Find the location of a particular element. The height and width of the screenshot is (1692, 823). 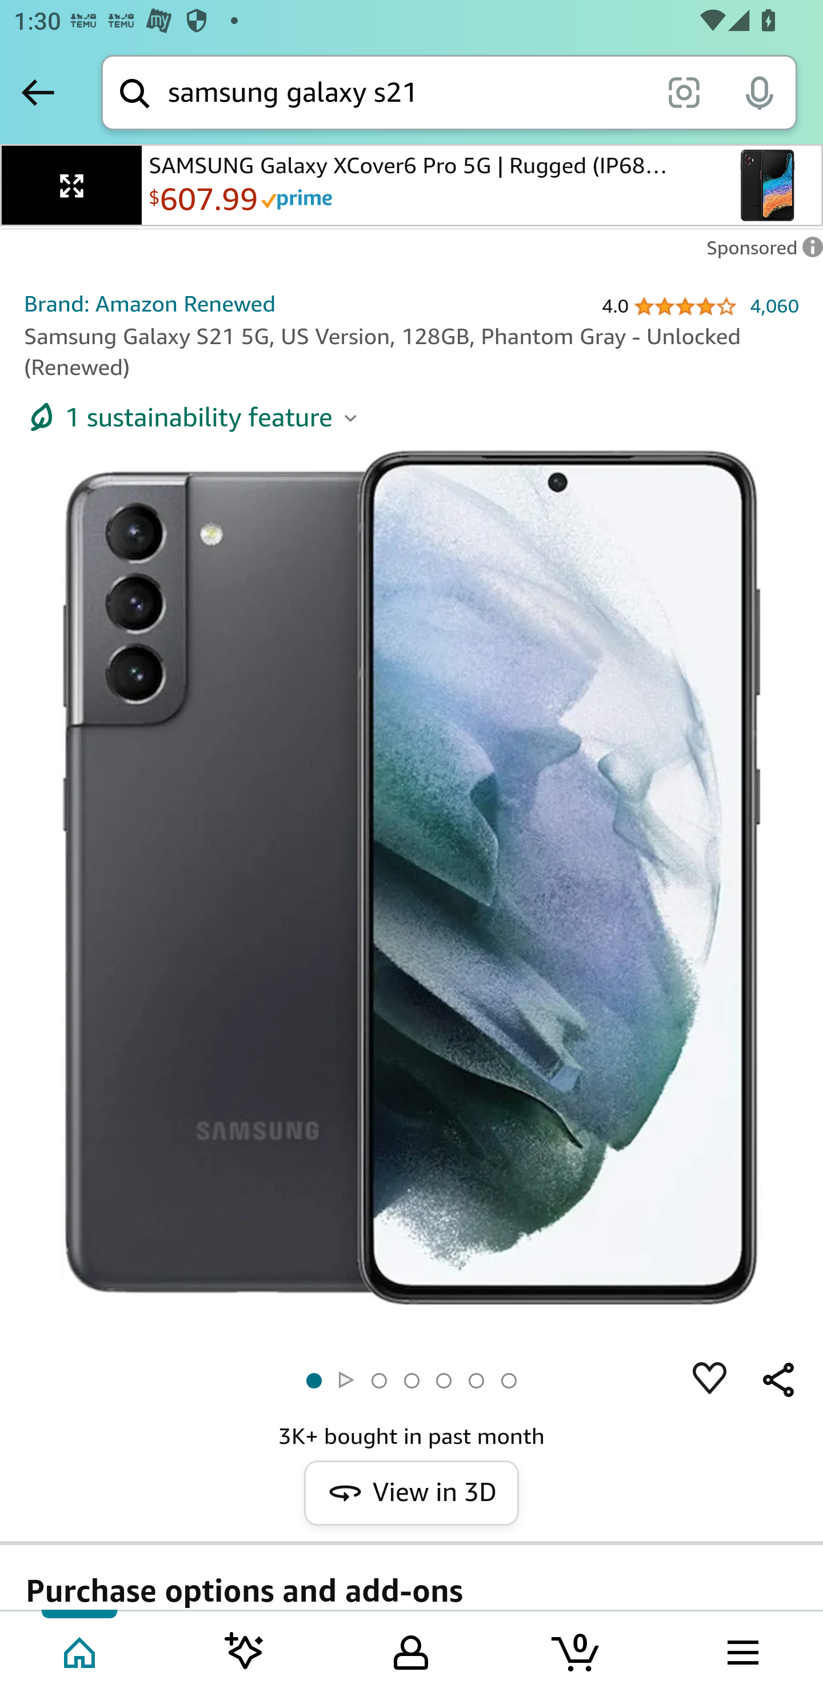

Heart to save an item to your default list is located at coordinates (710, 1379).